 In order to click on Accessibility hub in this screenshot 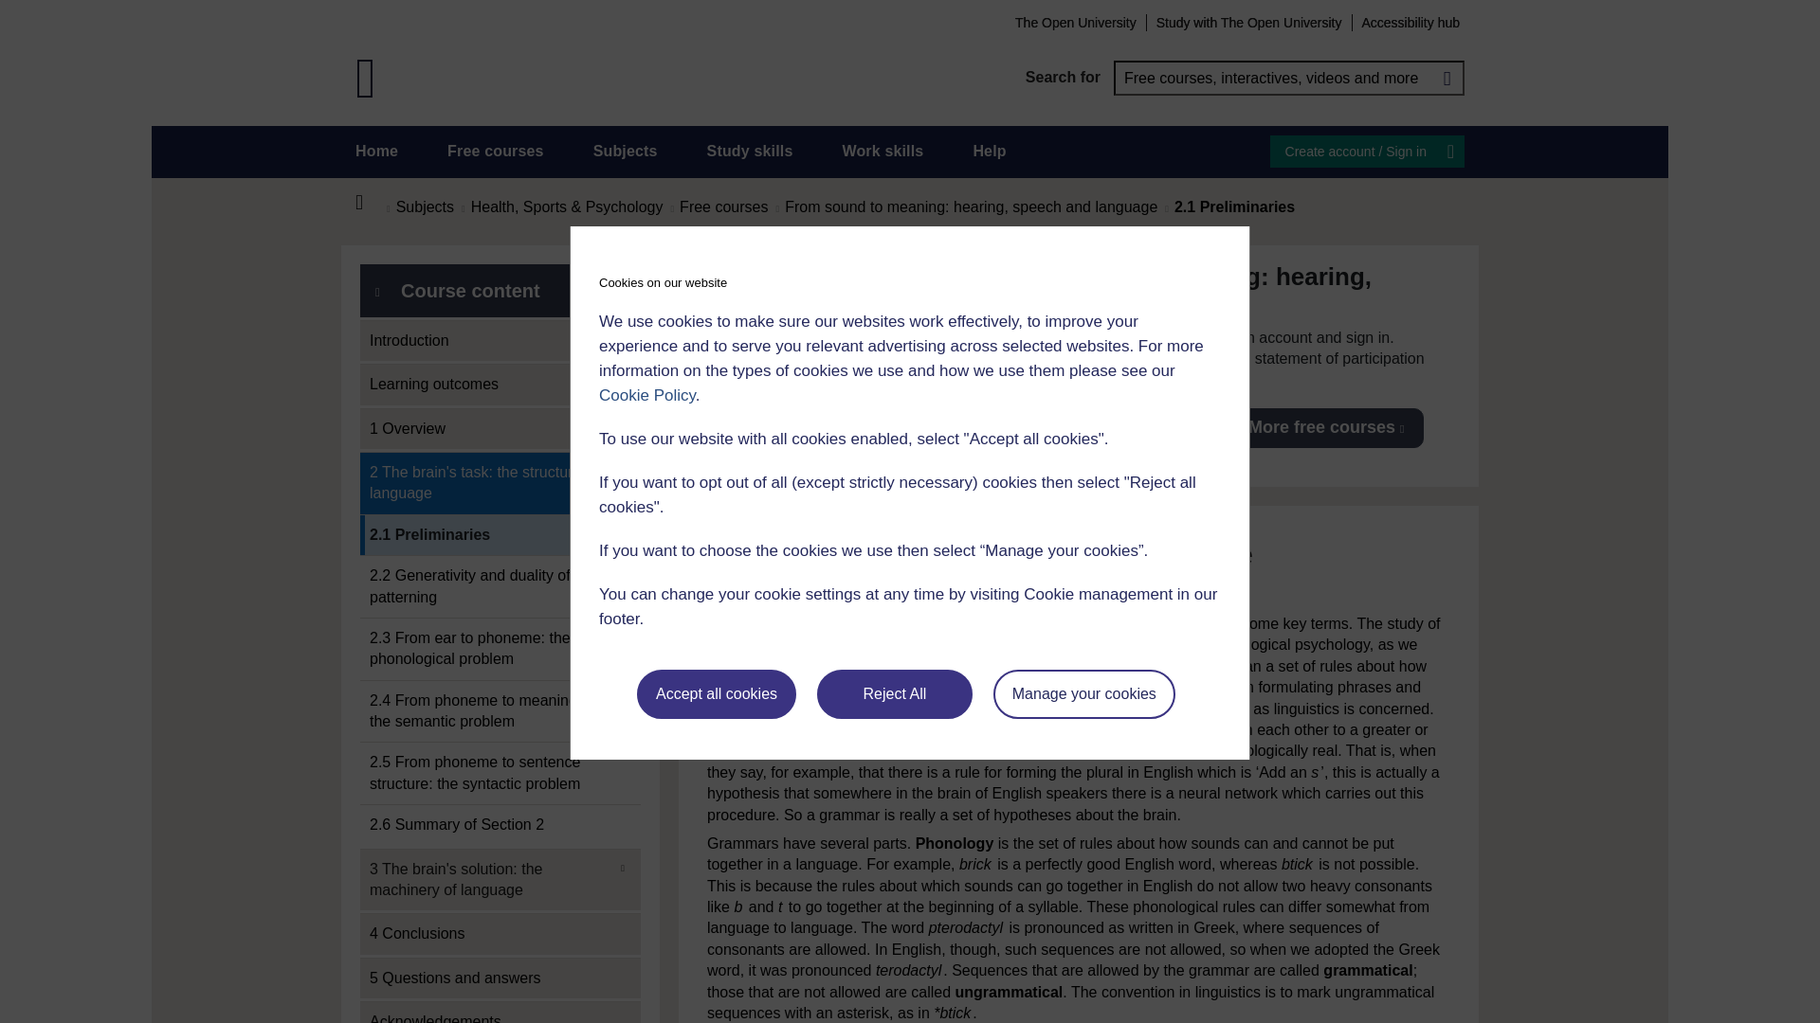, I will do `click(1410, 22)`.